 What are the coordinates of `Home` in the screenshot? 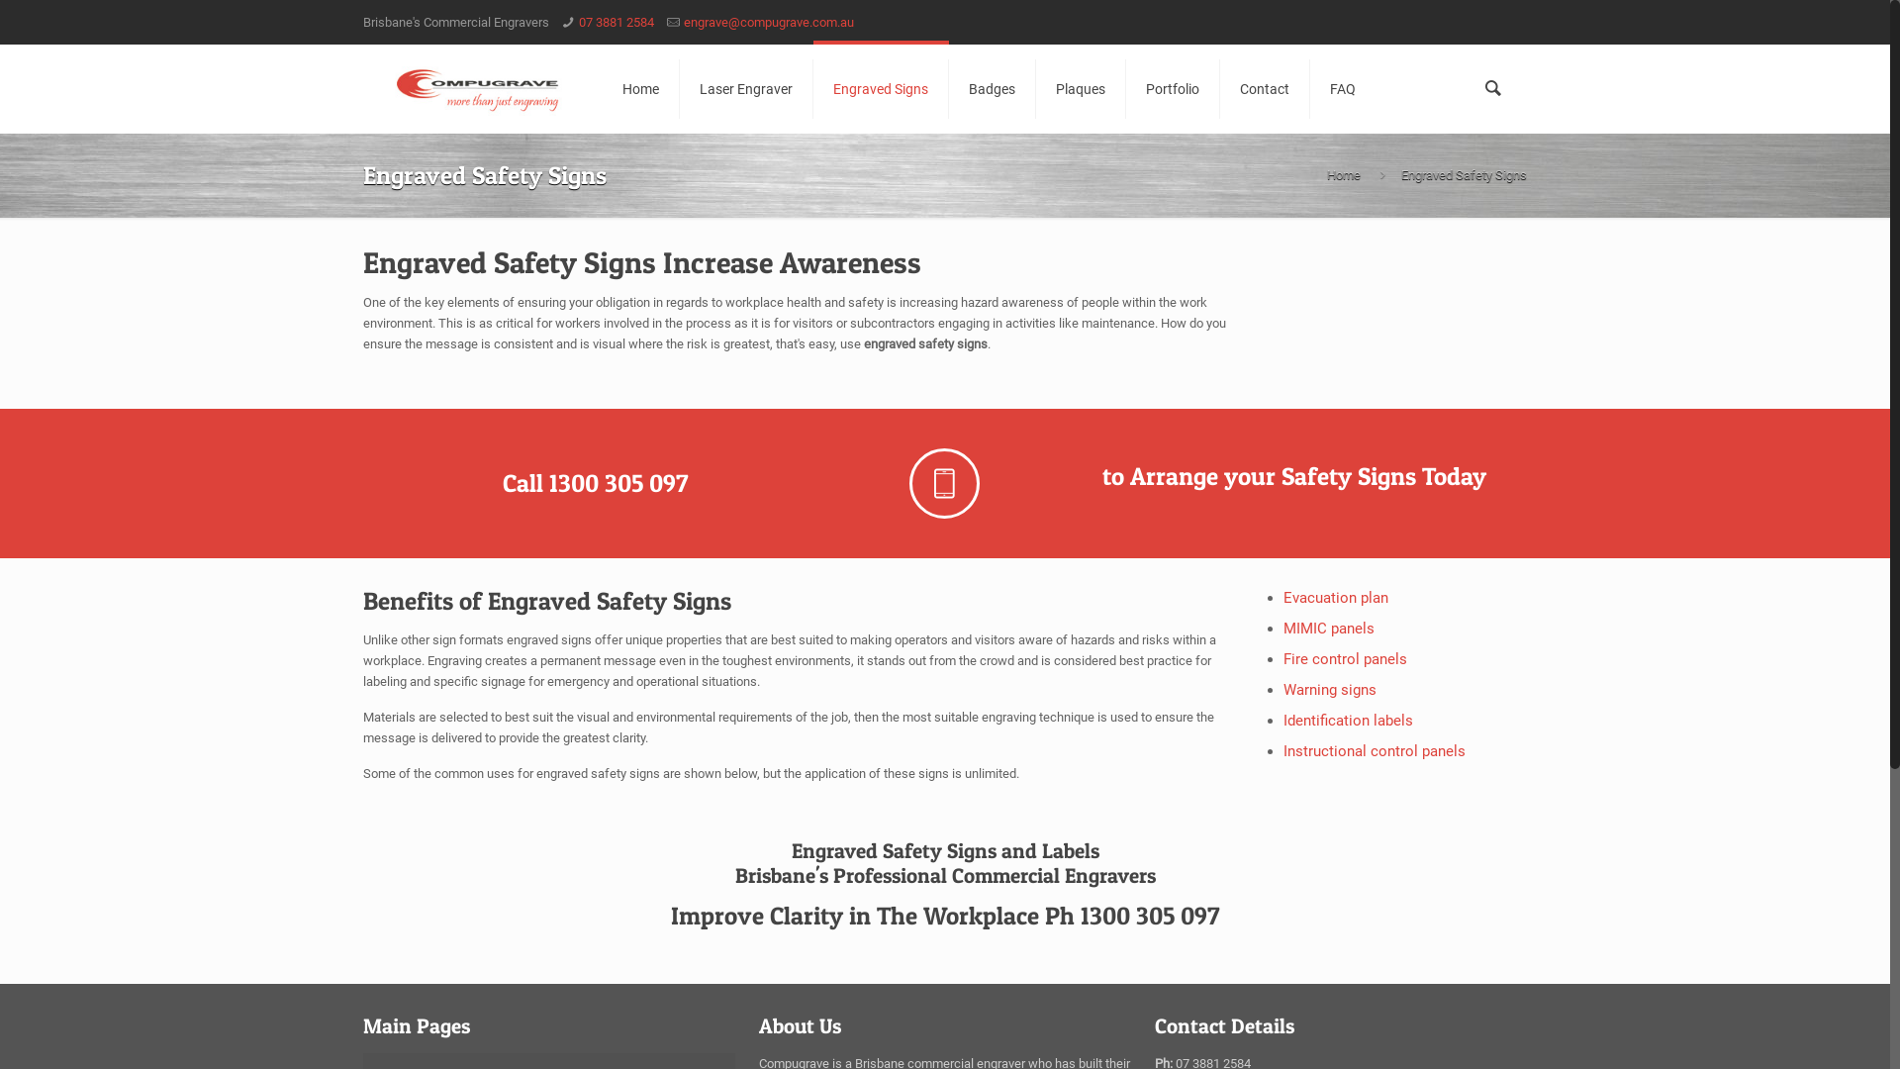 It's located at (1344, 174).